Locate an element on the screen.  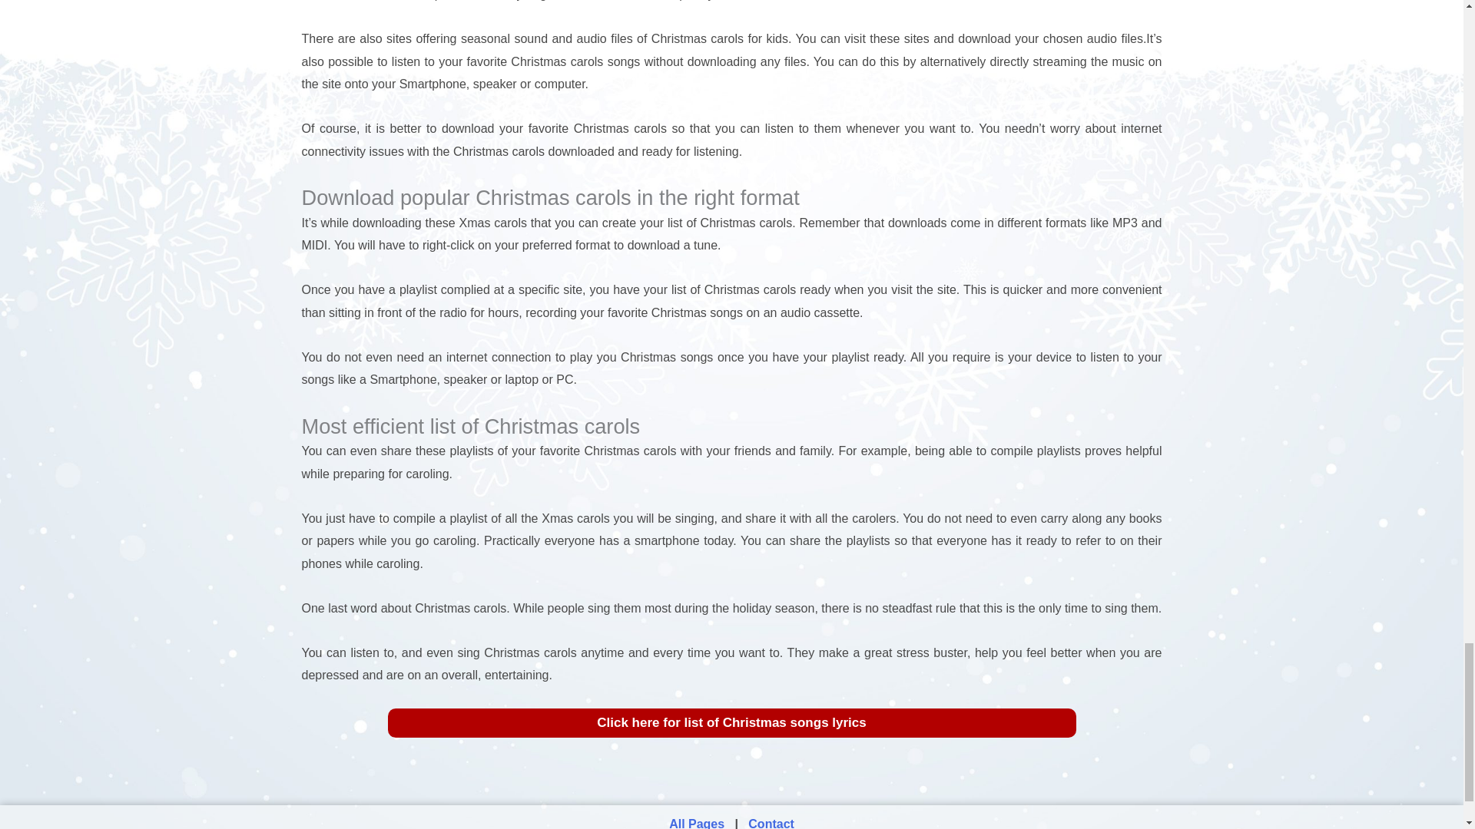
Click here for list of Christmas songs lyrics is located at coordinates (731, 723).